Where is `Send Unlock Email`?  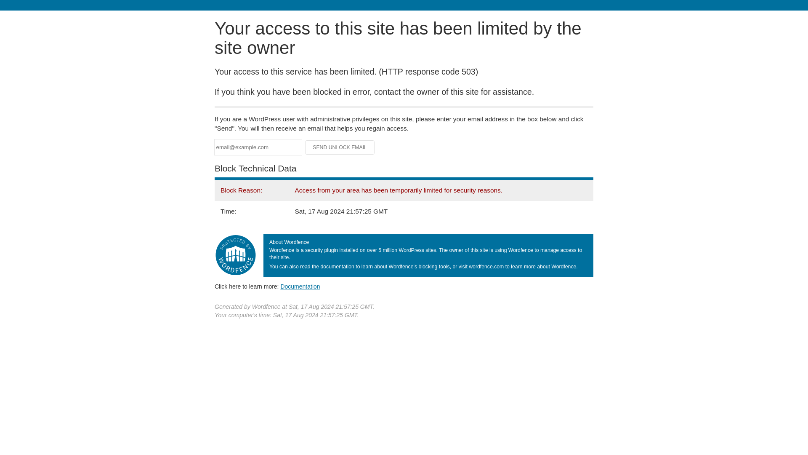 Send Unlock Email is located at coordinates (340, 147).